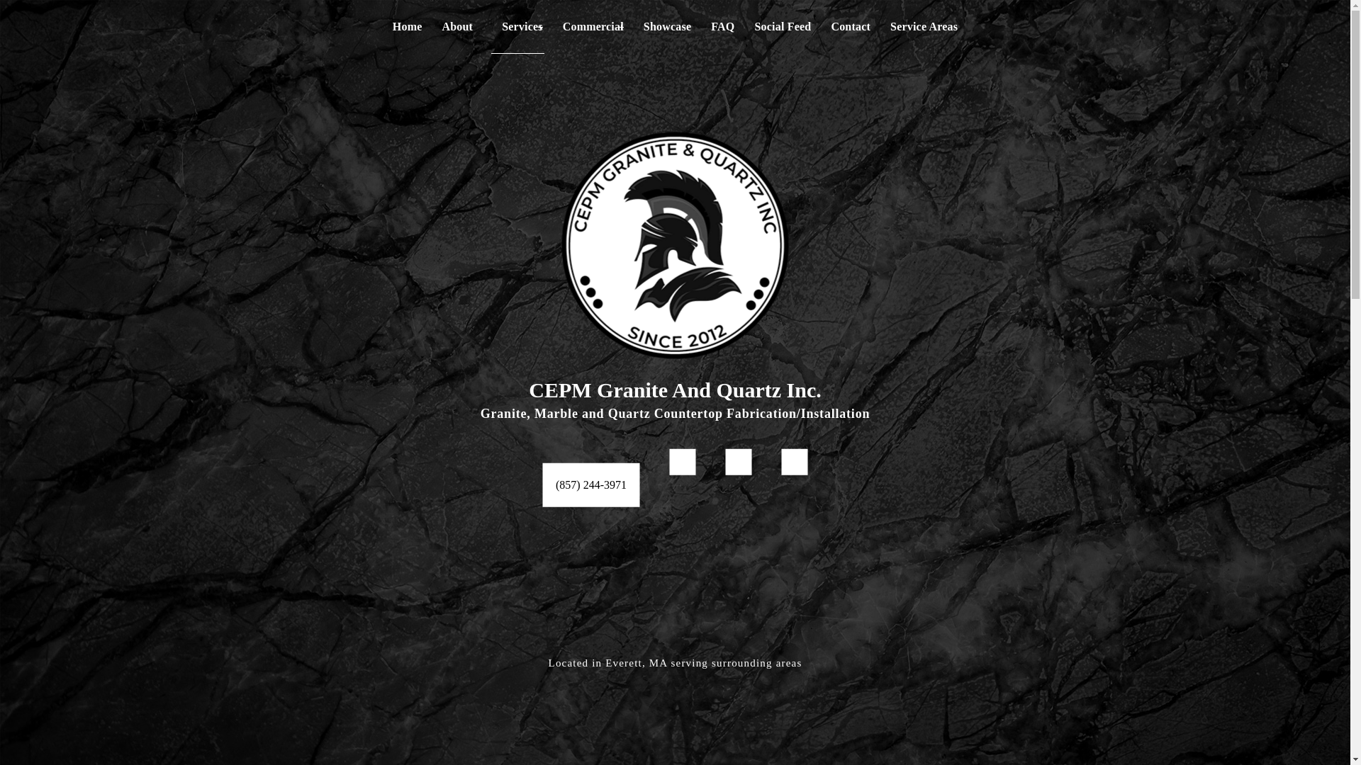  I want to click on CEPM Granite And Quartz Inc., so click(675, 390).